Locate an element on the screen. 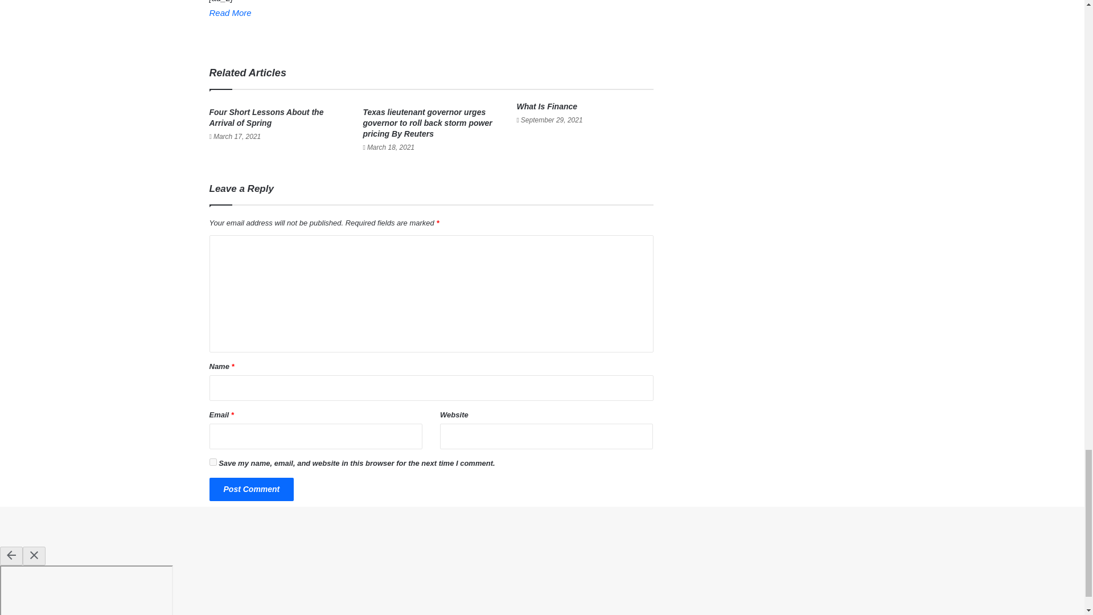 This screenshot has width=1093, height=615. What Is Finance is located at coordinates (546, 106).